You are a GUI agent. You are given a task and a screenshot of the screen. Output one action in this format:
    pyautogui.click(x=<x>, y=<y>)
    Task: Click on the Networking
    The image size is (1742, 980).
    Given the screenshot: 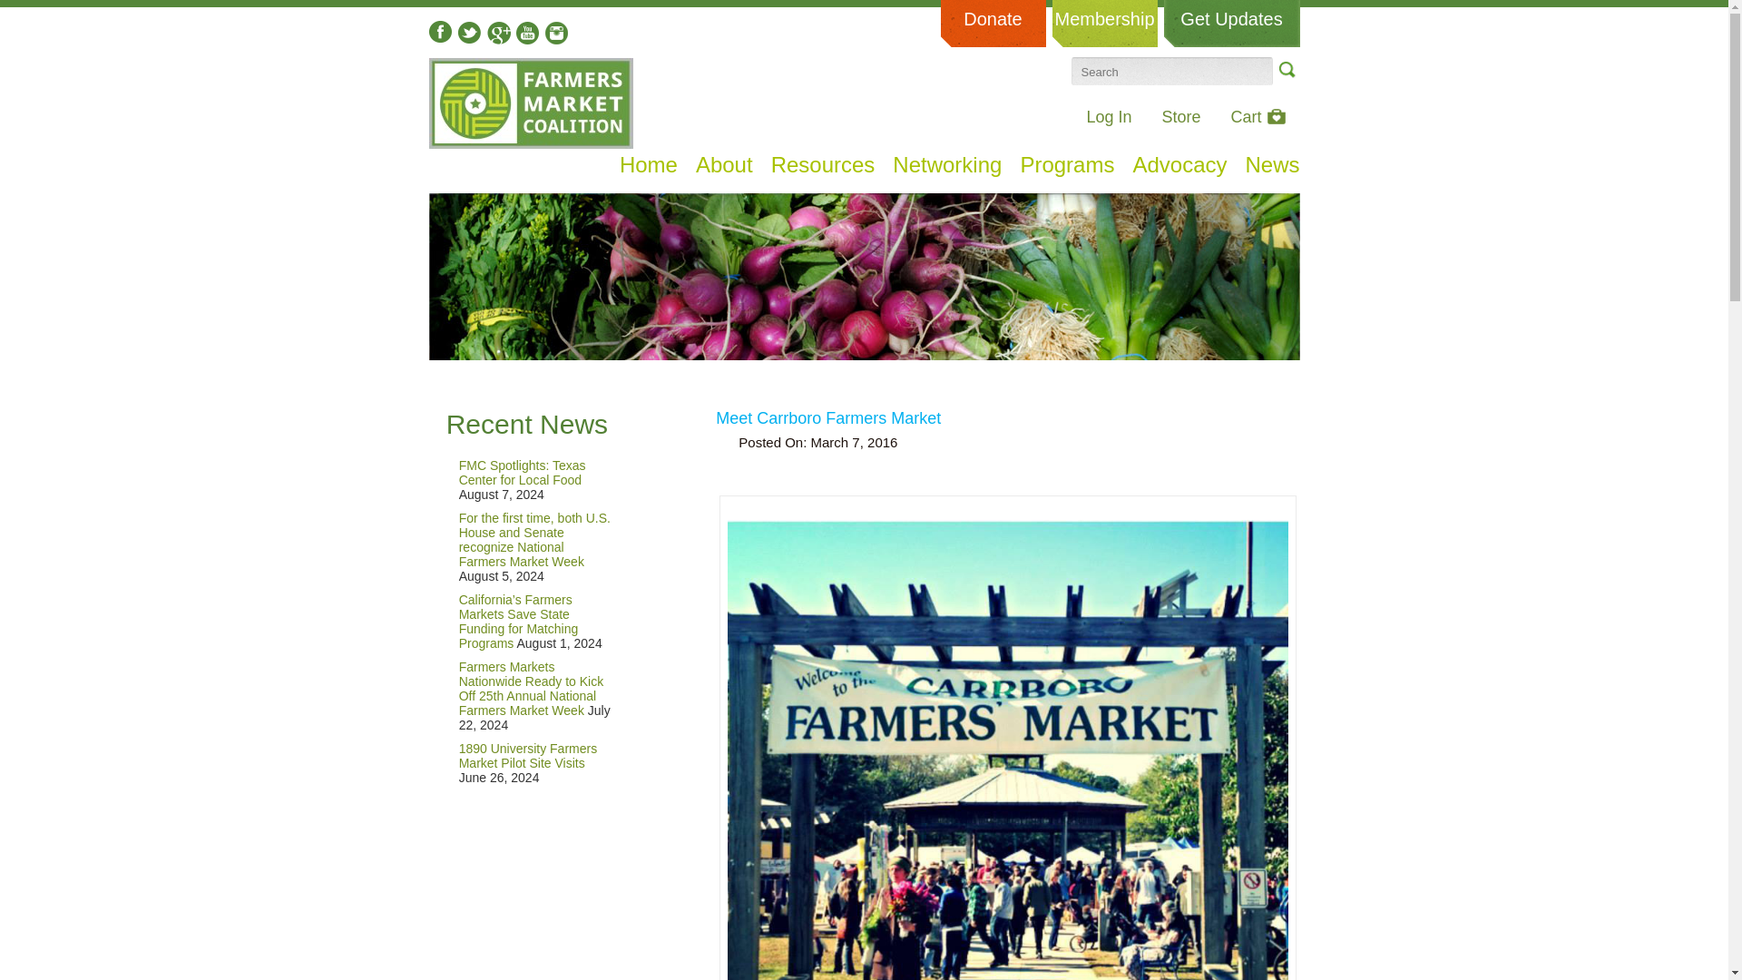 What is the action you would take?
    pyautogui.click(x=947, y=165)
    